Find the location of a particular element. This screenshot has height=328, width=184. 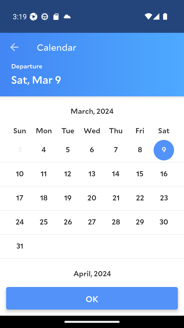

12 is located at coordinates (67, 174).